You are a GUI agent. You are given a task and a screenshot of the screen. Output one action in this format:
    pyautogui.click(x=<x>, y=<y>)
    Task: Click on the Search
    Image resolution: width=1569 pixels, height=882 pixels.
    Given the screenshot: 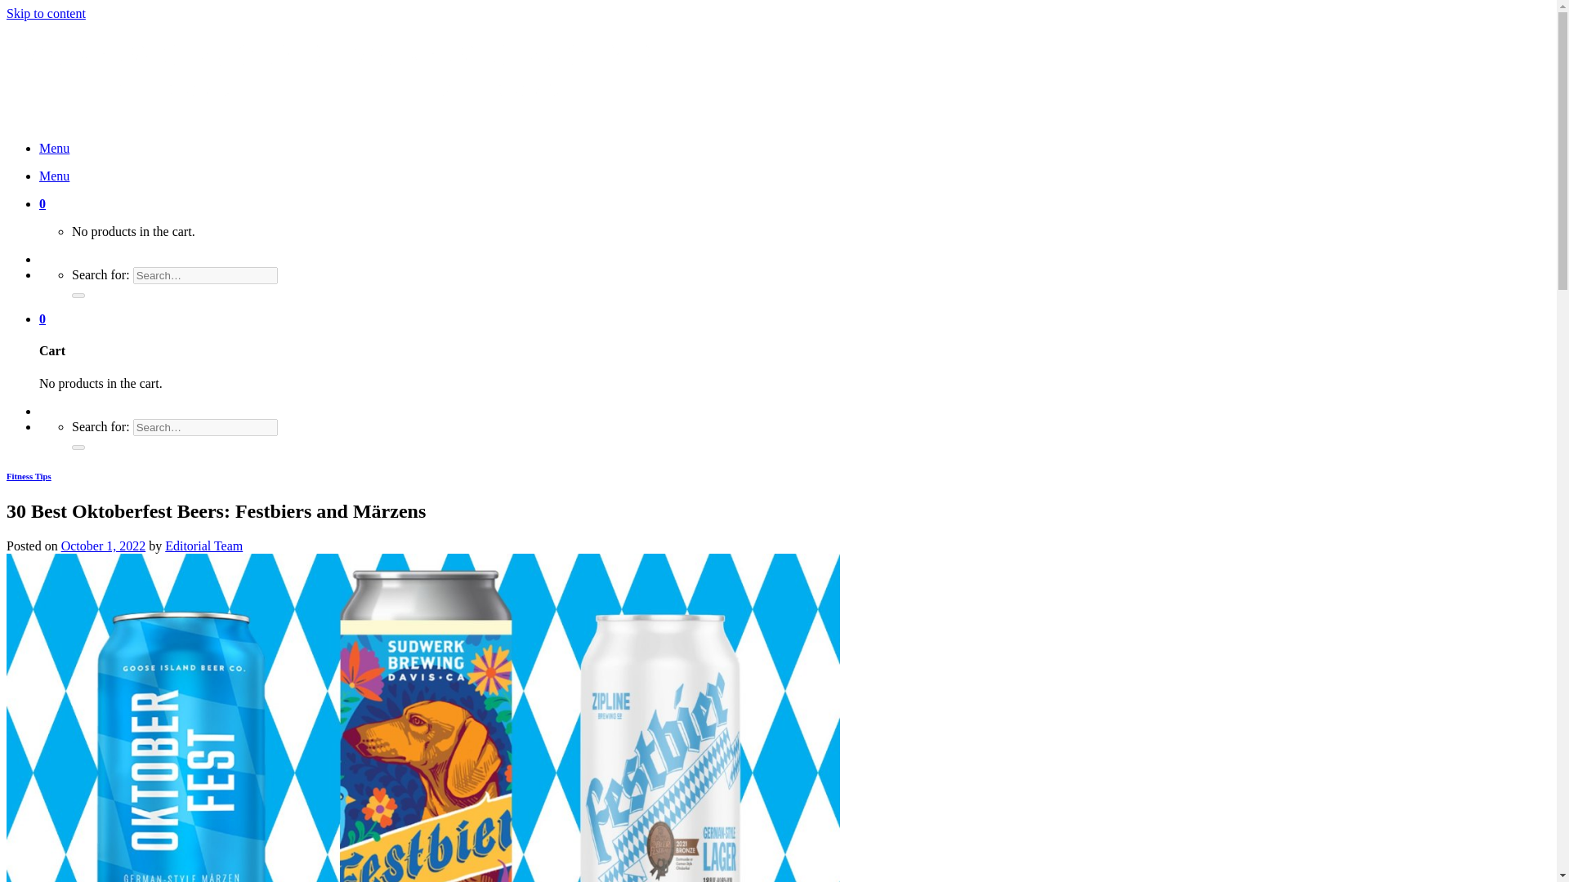 What is the action you would take?
    pyautogui.click(x=78, y=448)
    